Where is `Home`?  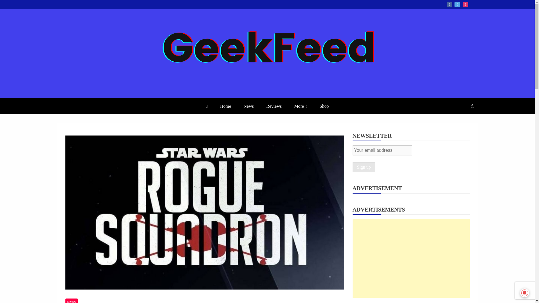 Home is located at coordinates (225, 106).